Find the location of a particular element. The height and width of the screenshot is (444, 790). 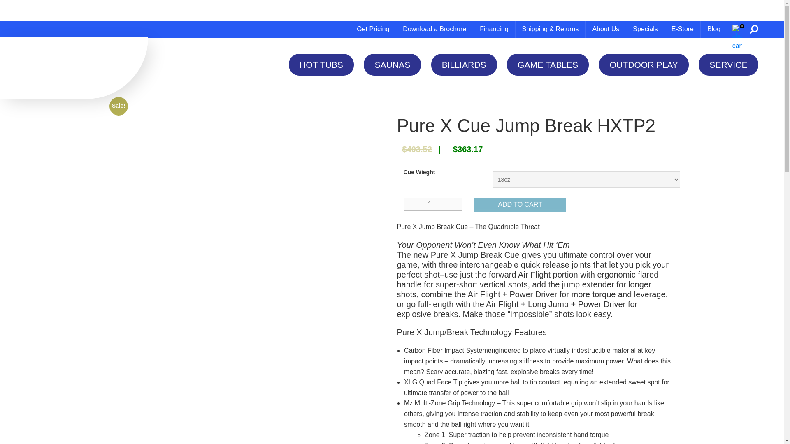

E-Store is located at coordinates (682, 29).